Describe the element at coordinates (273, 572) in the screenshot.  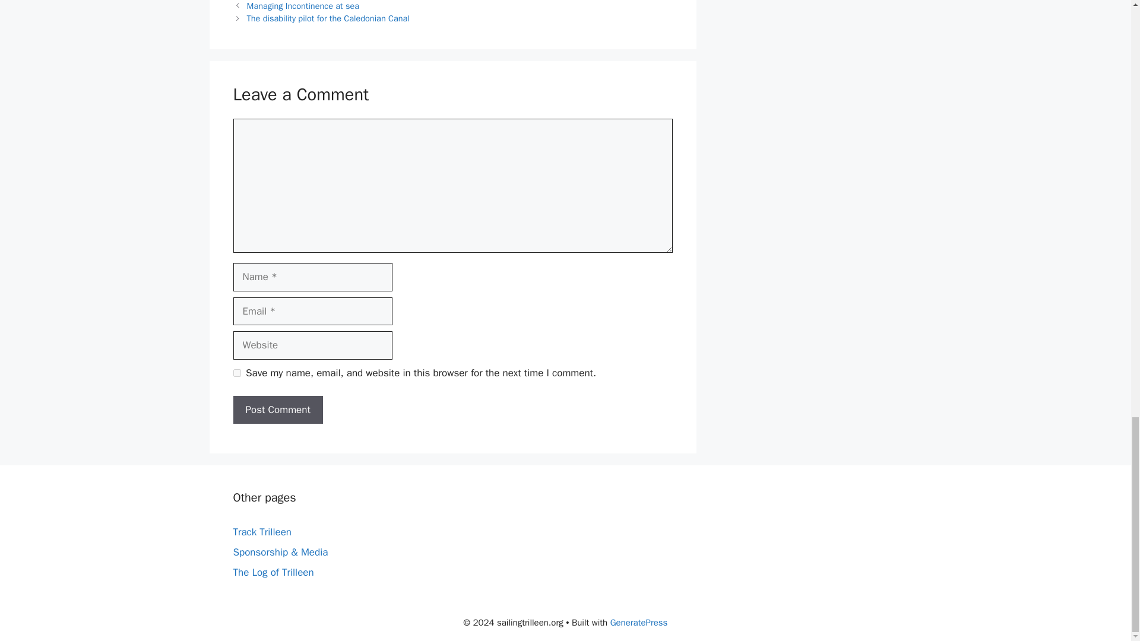
I see `The Log of Trilleen` at that location.